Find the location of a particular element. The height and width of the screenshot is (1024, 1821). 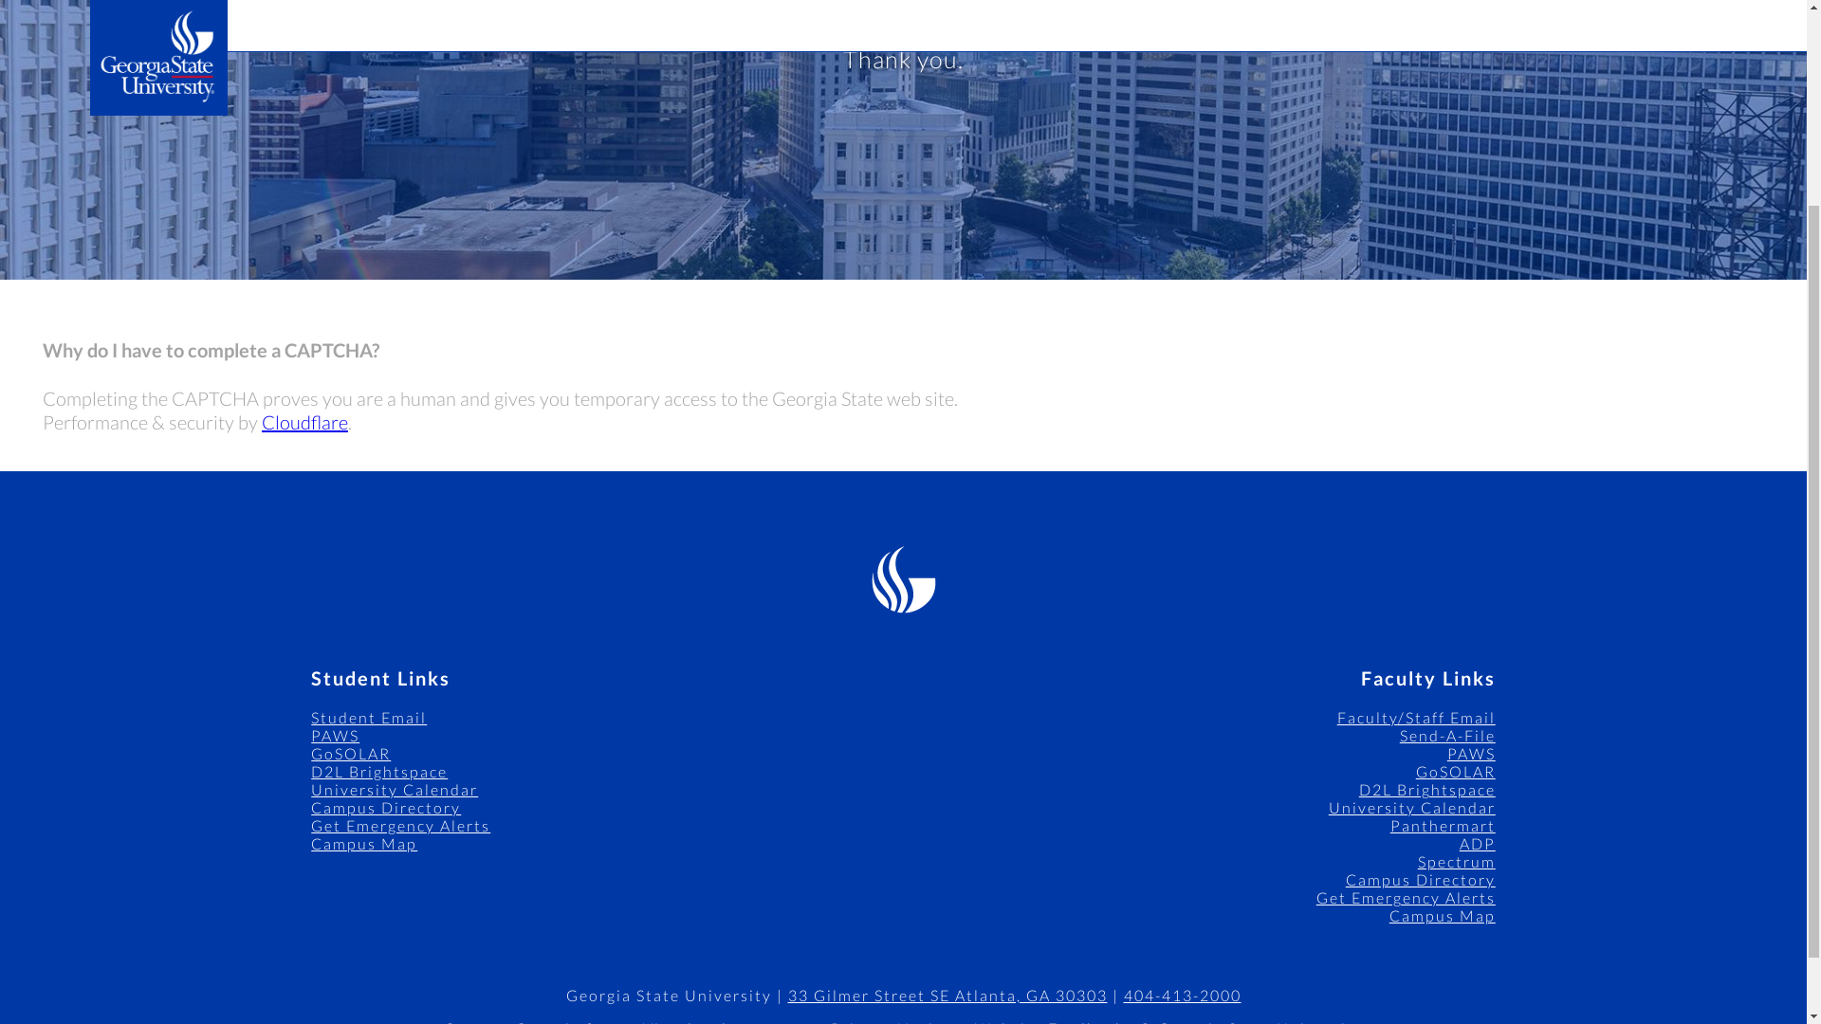

GoSOLAR is located at coordinates (1455, 770).